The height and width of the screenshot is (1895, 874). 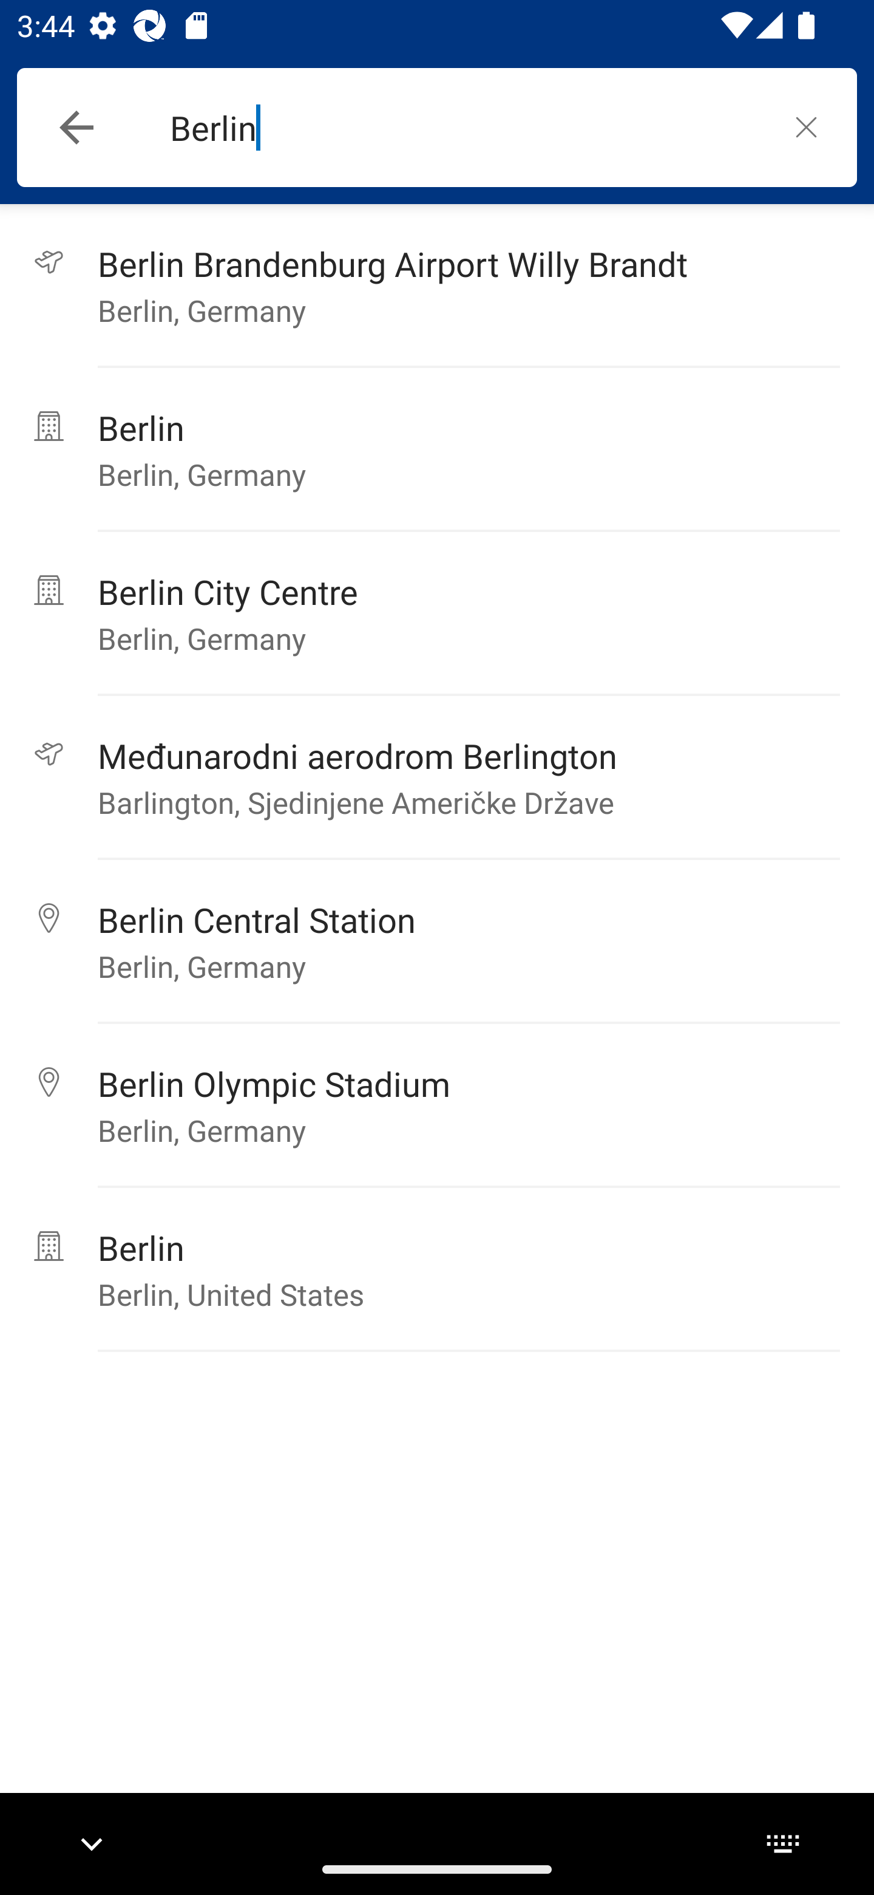 What do you see at coordinates (437, 613) in the screenshot?
I see `넭 Berlin City Centre Berlin, Germany` at bounding box center [437, 613].